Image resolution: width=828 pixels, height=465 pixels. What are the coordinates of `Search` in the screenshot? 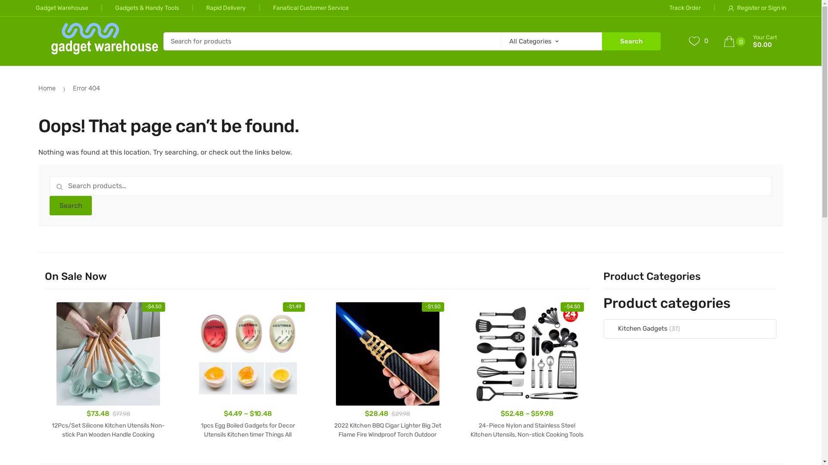 It's located at (71, 206).